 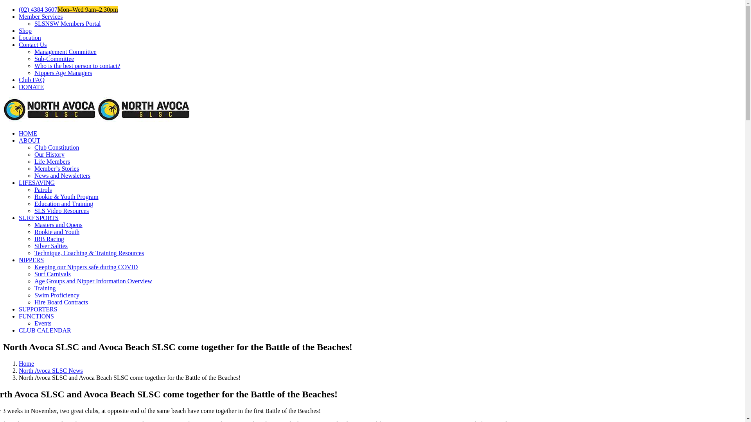 What do you see at coordinates (31, 87) in the screenshot?
I see `DONATE` at bounding box center [31, 87].